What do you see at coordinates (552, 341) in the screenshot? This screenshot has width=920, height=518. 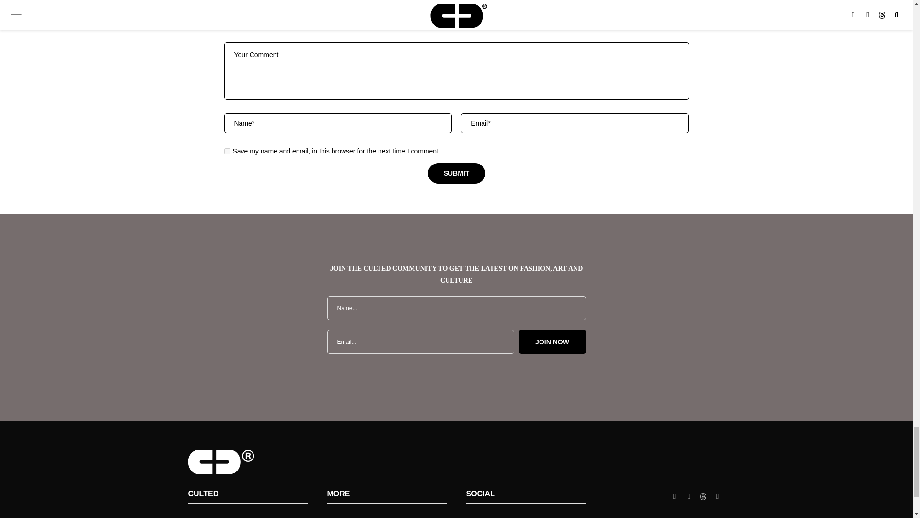 I see `JOIN NOW` at bounding box center [552, 341].